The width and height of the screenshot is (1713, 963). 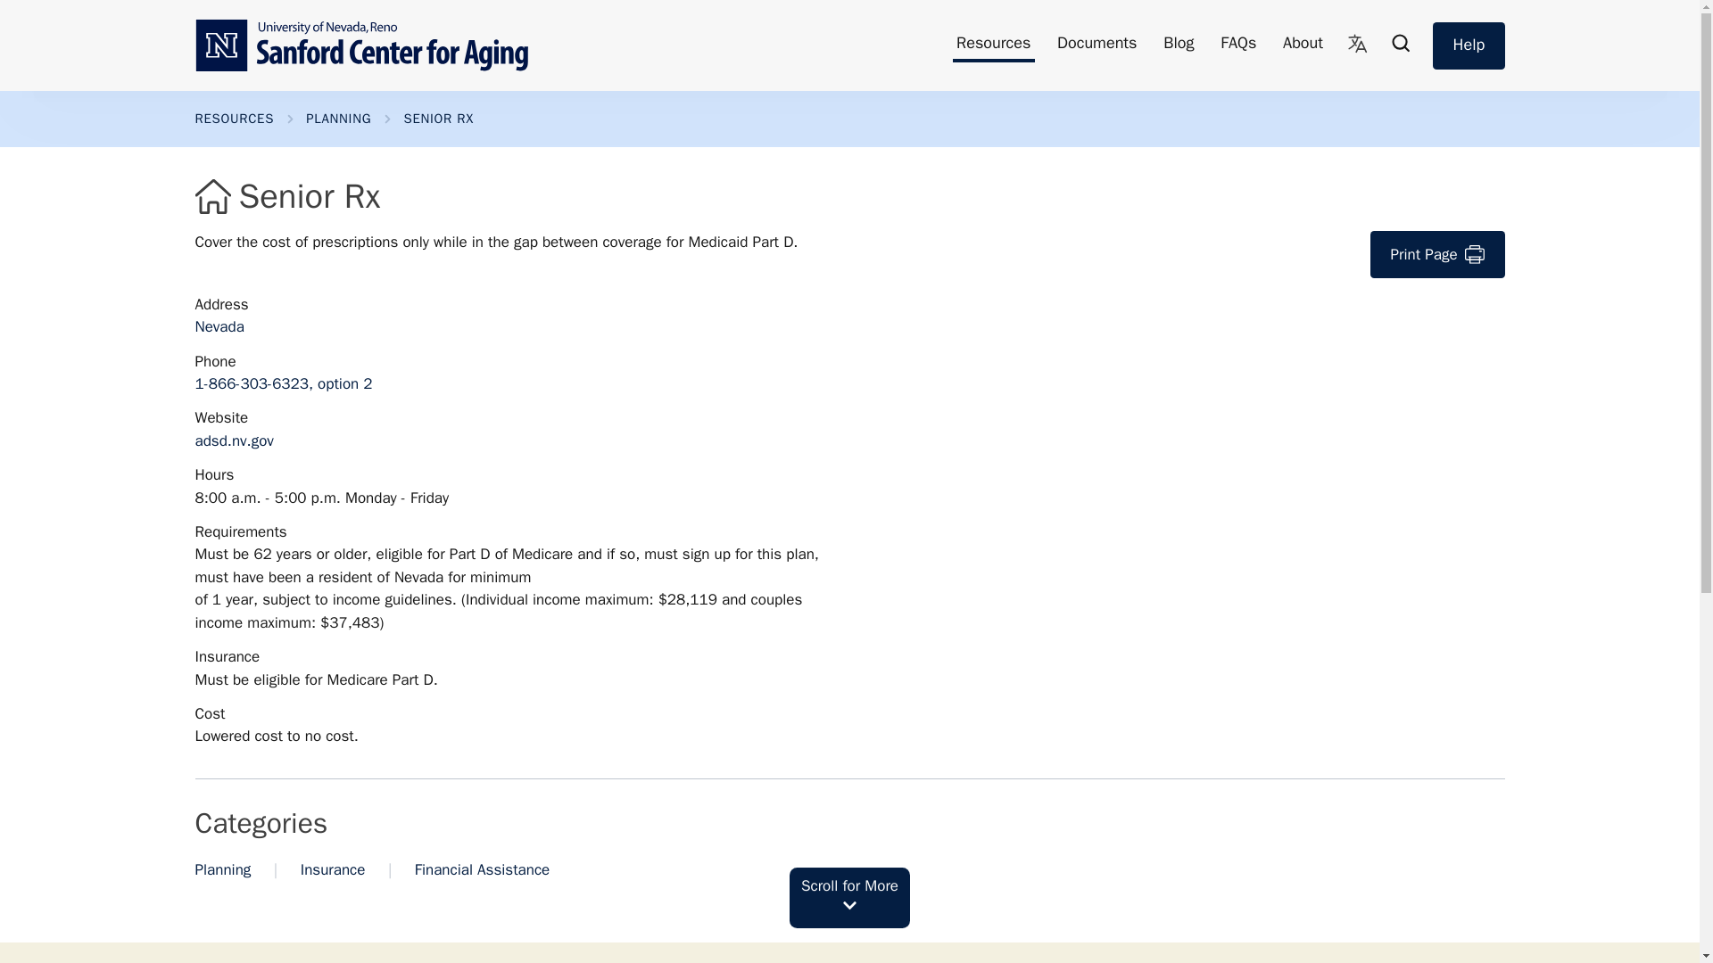 I want to click on Financial Assistance, so click(x=482, y=870).